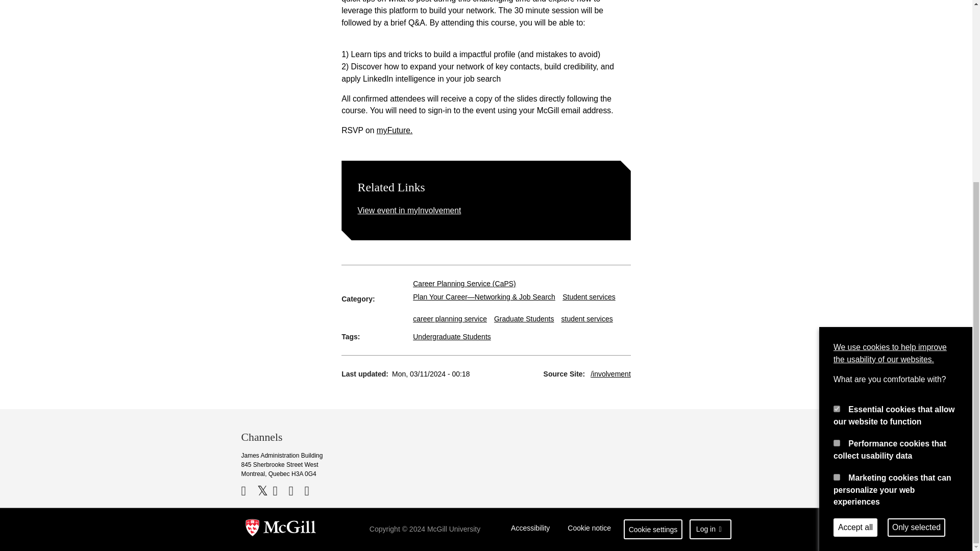 The width and height of the screenshot is (980, 551). Describe the element at coordinates (409, 210) in the screenshot. I see `View event in myInvolvement` at that location.